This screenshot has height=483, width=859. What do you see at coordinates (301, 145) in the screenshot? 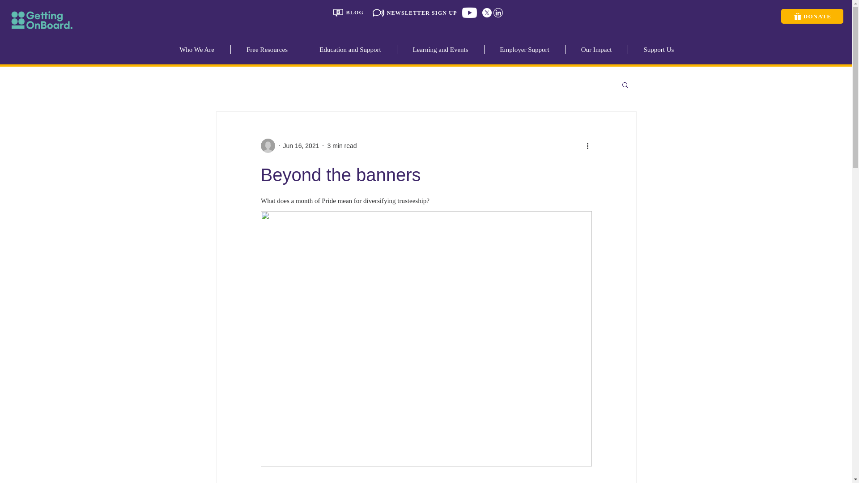
I see `Jun 16, 2021` at bounding box center [301, 145].